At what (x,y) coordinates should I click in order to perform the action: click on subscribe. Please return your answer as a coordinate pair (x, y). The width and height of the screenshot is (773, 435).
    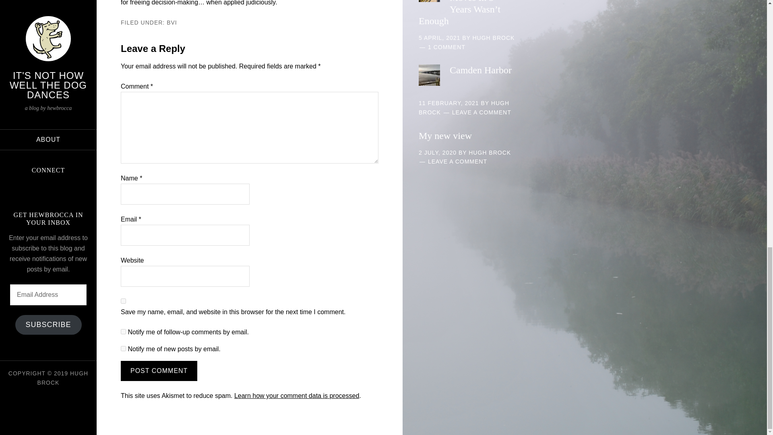
    Looking at the image, I should click on (123, 348).